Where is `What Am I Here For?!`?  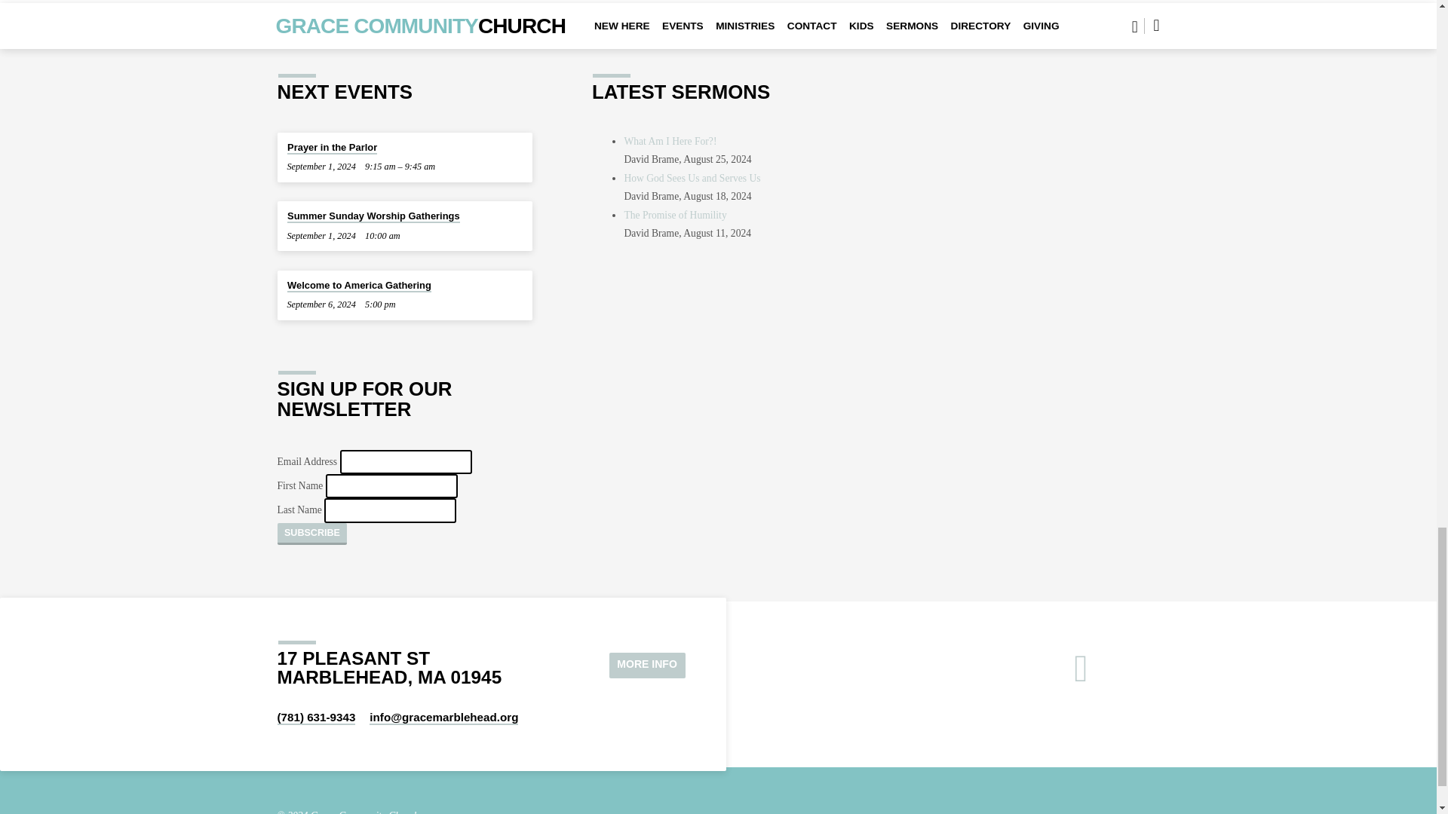 What Am I Here For?! is located at coordinates (670, 142).